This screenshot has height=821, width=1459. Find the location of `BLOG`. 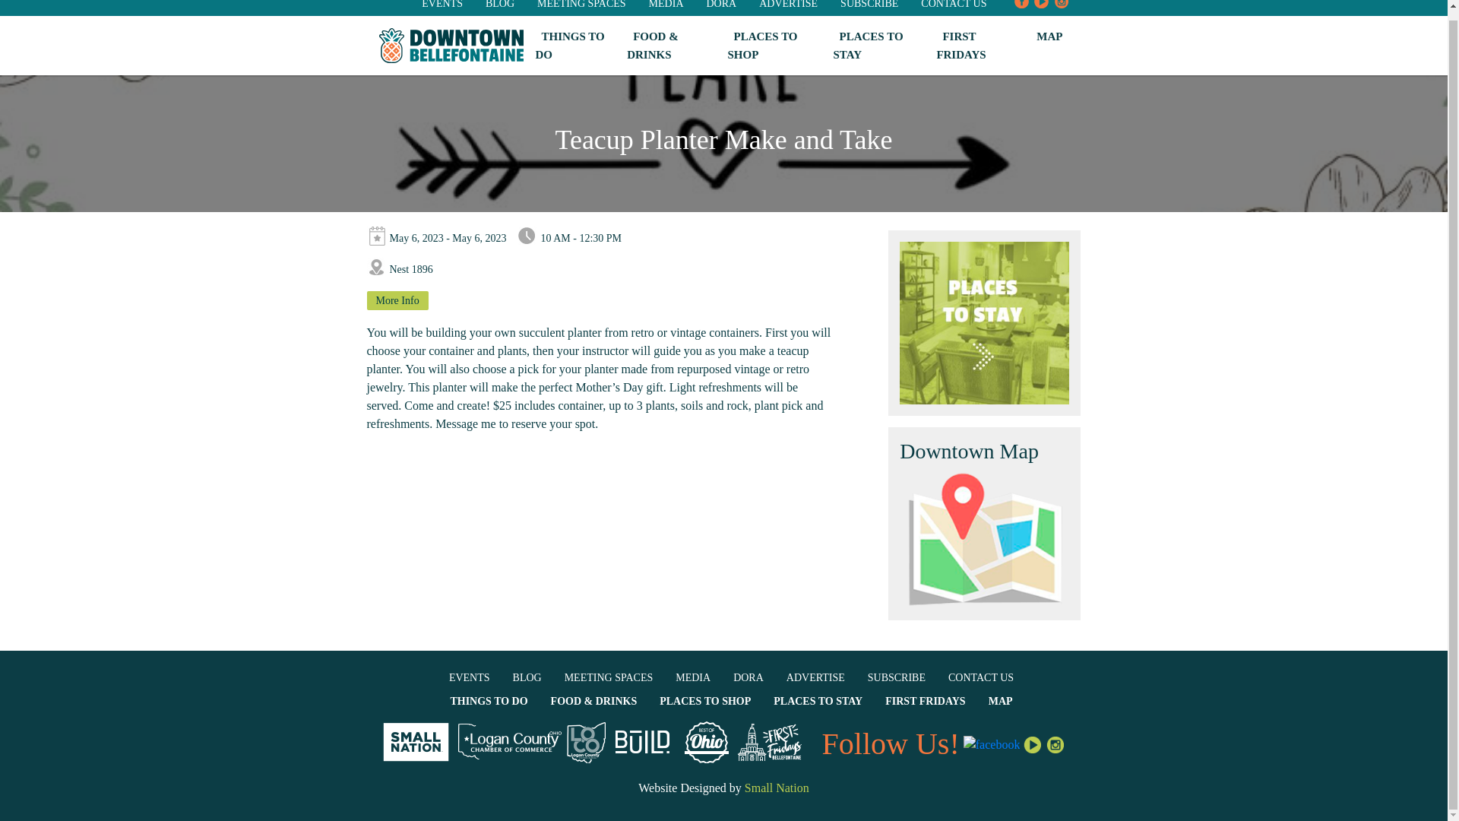

BLOG is located at coordinates (500, 5).